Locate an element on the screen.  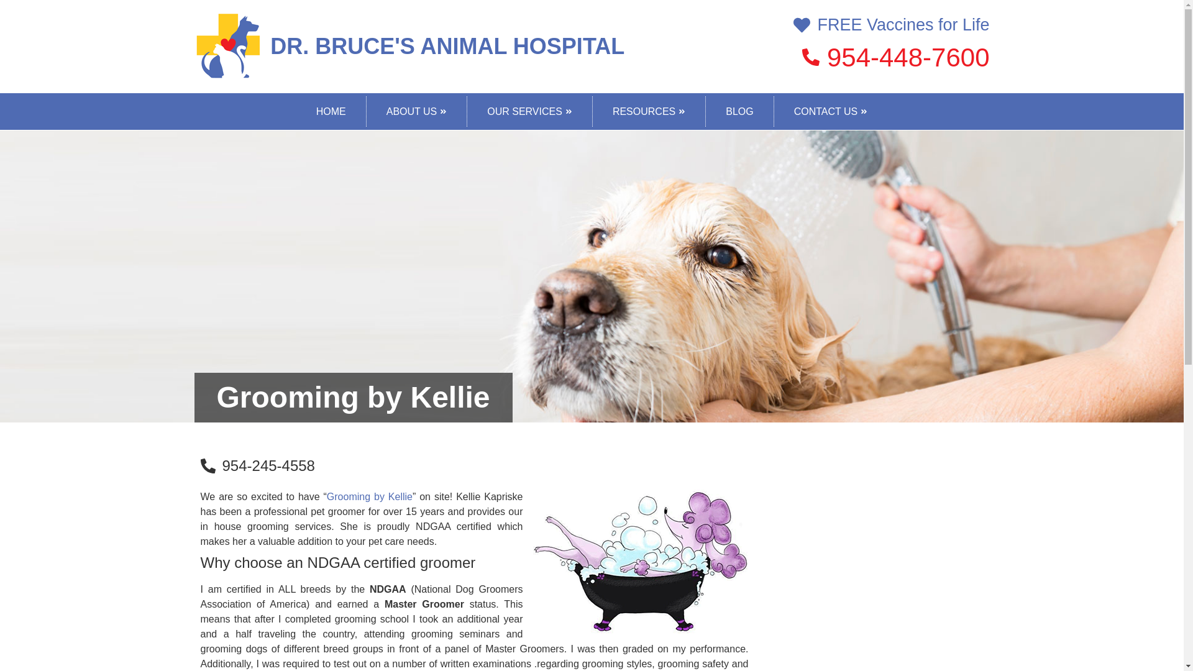
HOME is located at coordinates (331, 112).